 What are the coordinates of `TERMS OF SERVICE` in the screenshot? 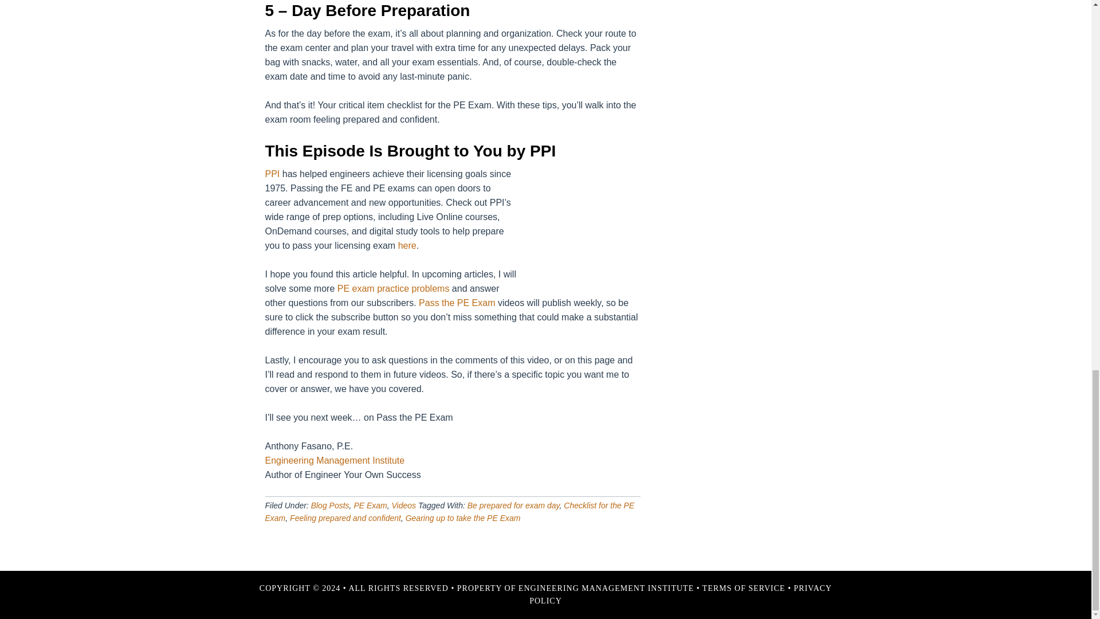 It's located at (744, 588).